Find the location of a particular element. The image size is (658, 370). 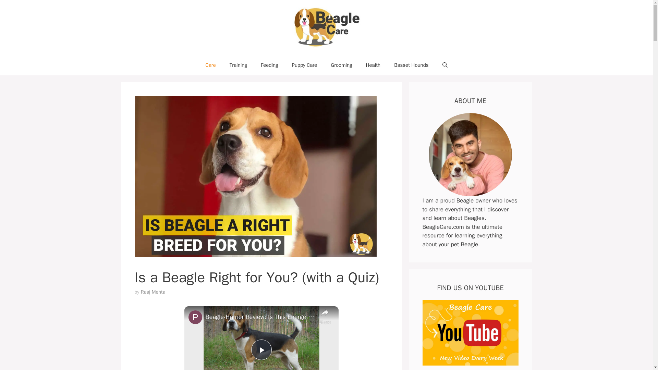

Care is located at coordinates (210, 65).